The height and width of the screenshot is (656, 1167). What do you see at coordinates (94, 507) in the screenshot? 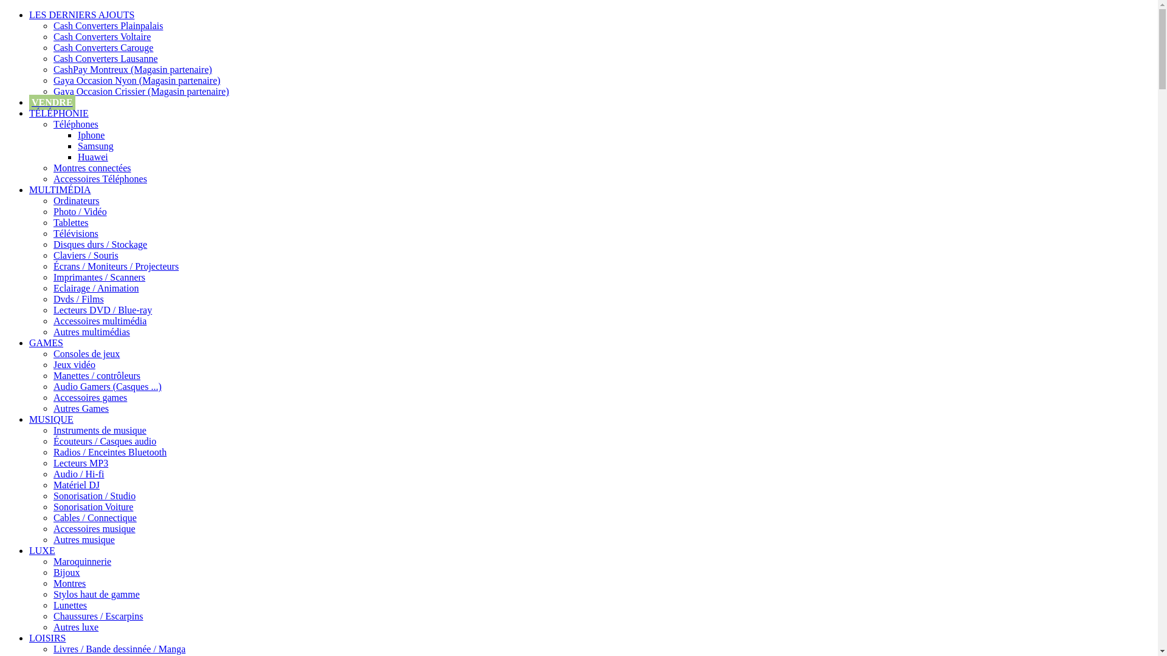
I see `Sonorisation Voiture` at bounding box center [94, 507].